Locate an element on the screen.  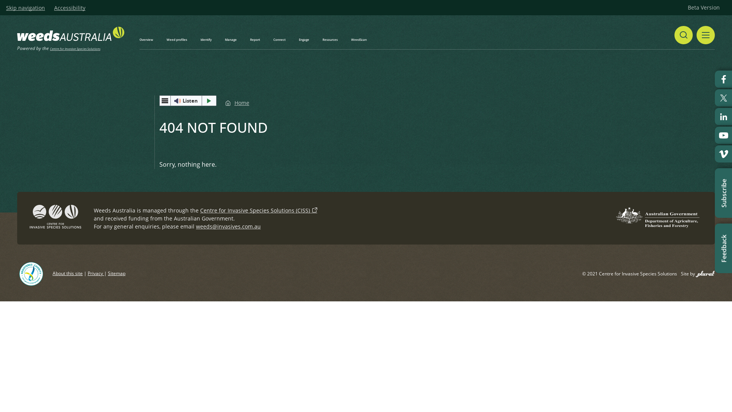
weeds@invasives.com.au is located at coordinates (228, 227).